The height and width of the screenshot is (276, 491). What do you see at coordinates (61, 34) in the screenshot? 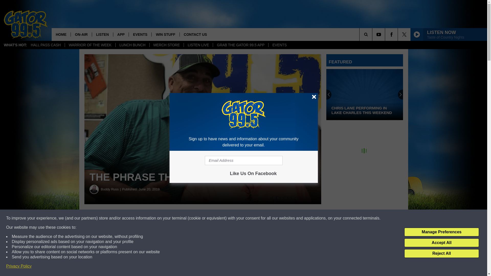
I see `HOME` at bounding box center [61, 34].